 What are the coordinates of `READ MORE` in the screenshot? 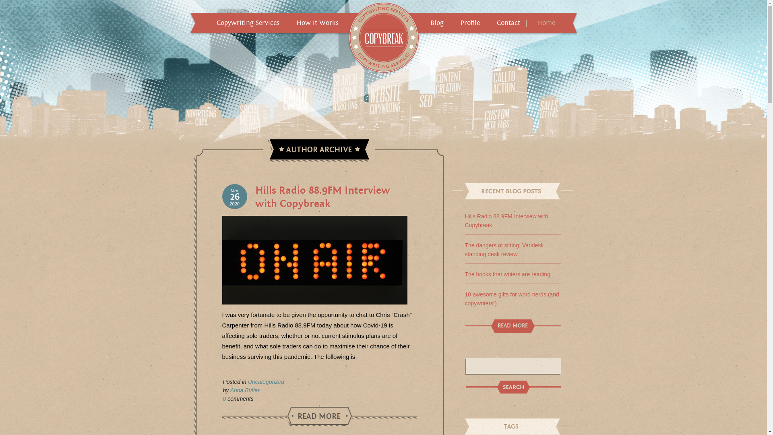 It's located at (513, 326).